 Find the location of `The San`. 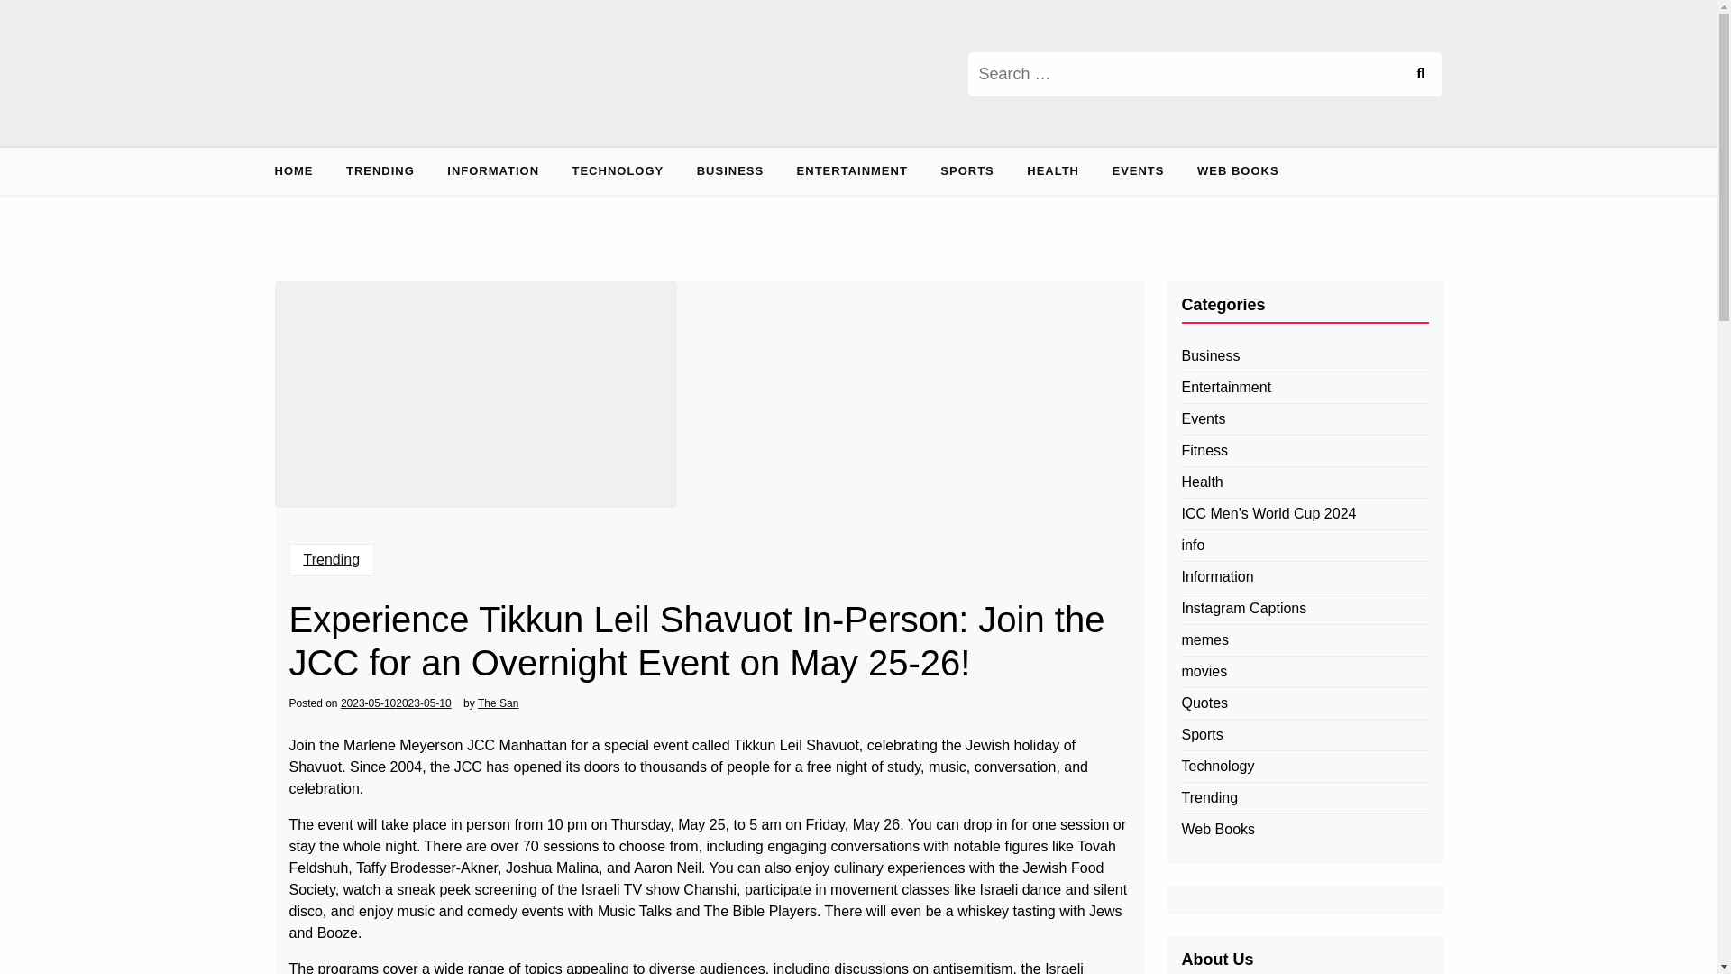

The San is located at coordinates (498, 703).